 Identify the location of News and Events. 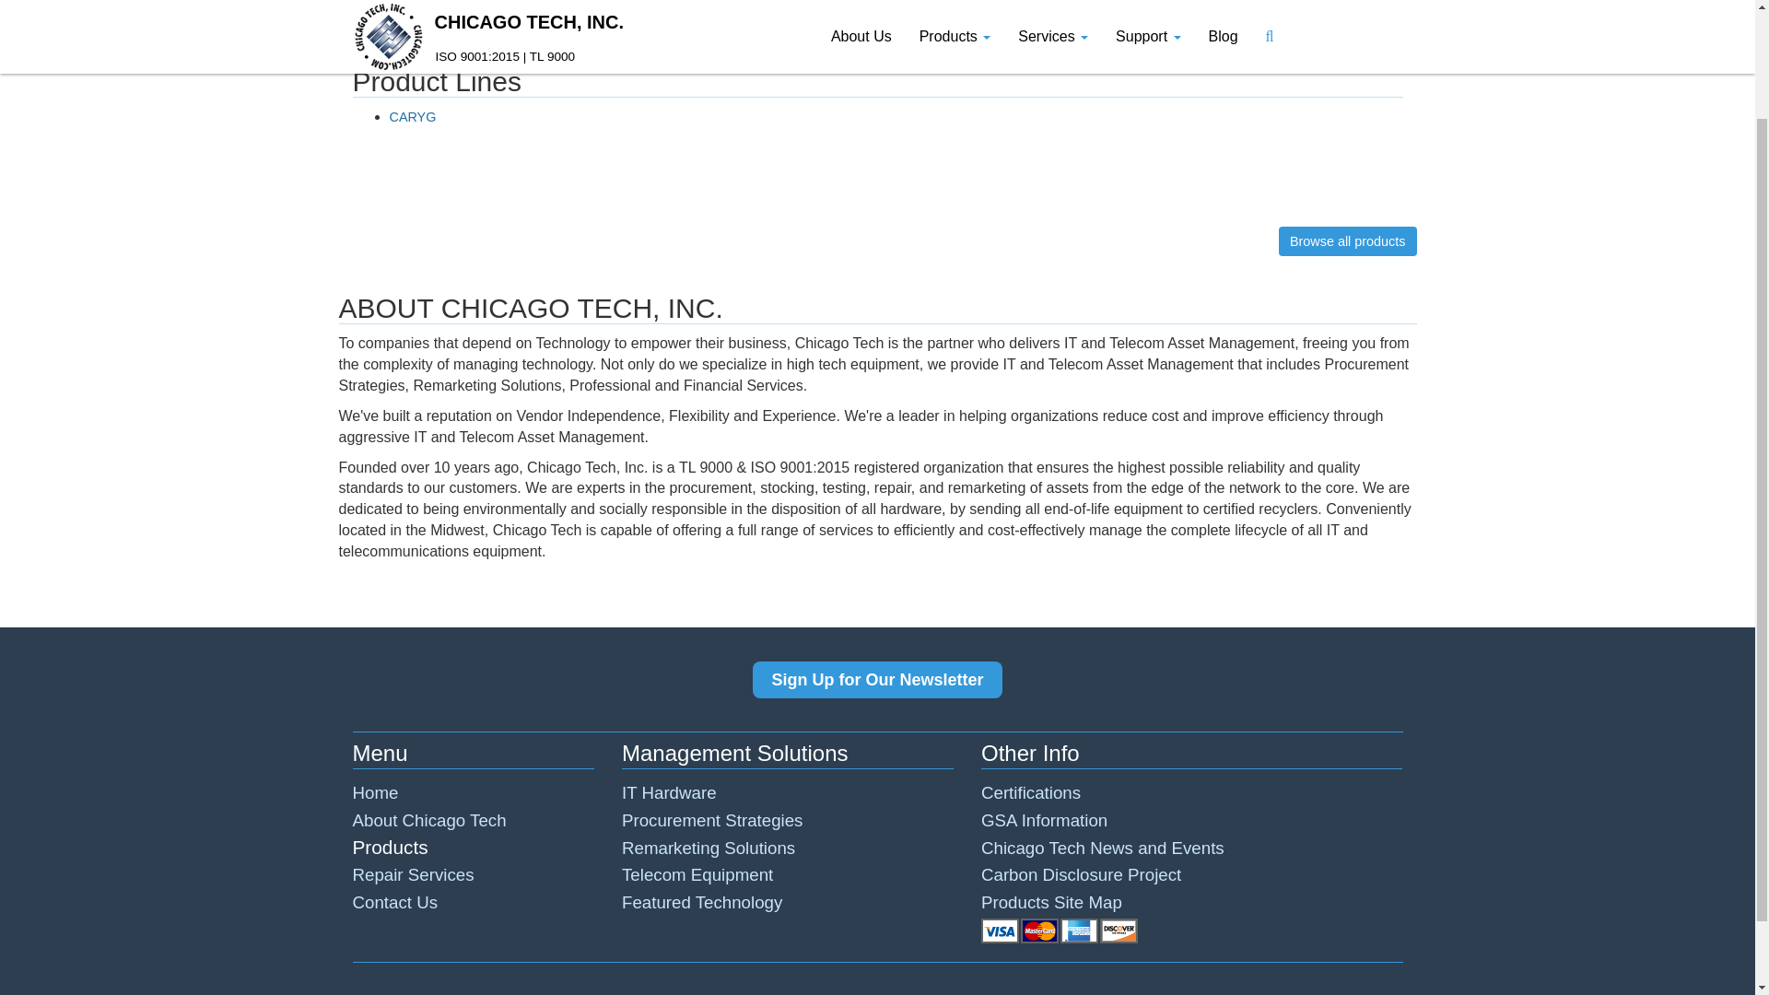
(1102, 848).